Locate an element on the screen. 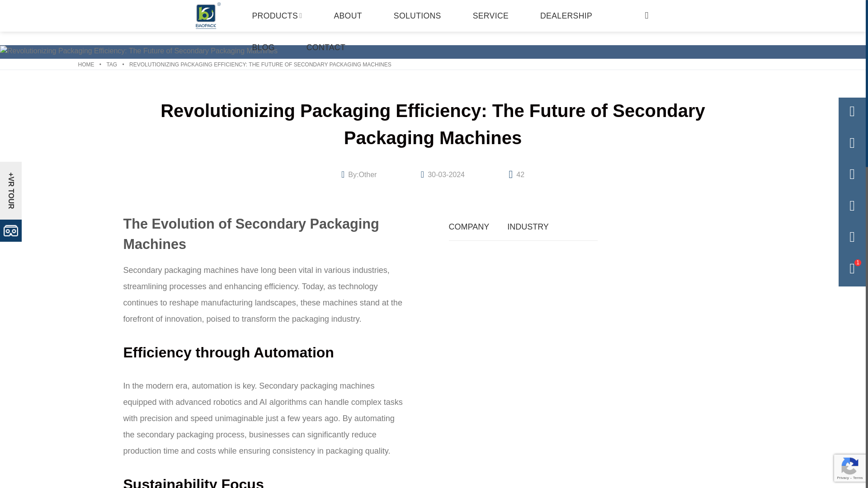  TAG is located at coordinates (111, 64).